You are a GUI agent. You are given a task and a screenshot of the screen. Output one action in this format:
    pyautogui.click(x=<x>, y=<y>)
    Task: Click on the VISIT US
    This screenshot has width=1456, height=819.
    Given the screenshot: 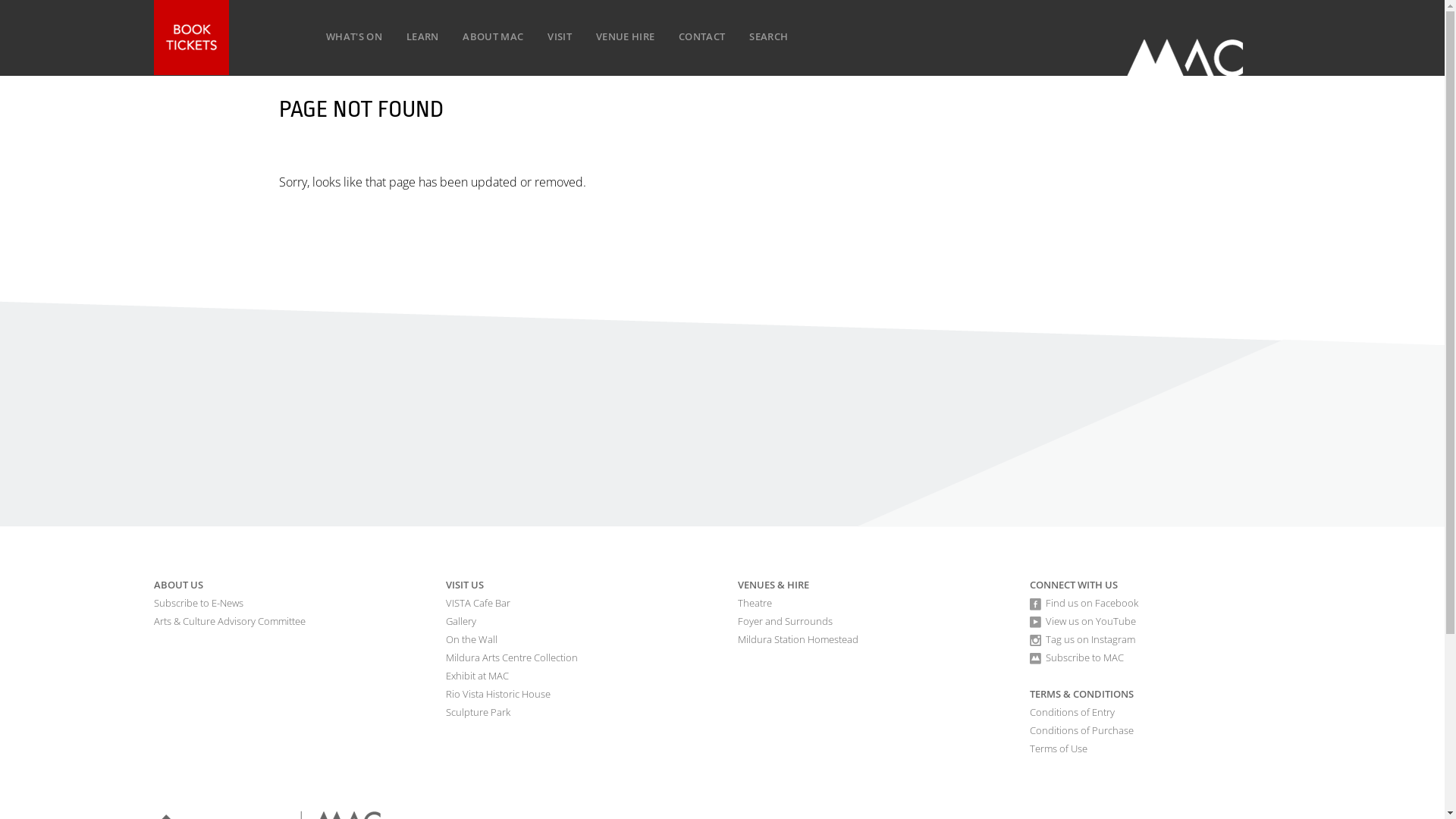 What is the action you would take?
    pyautogui.click(x=465, y=585)
    